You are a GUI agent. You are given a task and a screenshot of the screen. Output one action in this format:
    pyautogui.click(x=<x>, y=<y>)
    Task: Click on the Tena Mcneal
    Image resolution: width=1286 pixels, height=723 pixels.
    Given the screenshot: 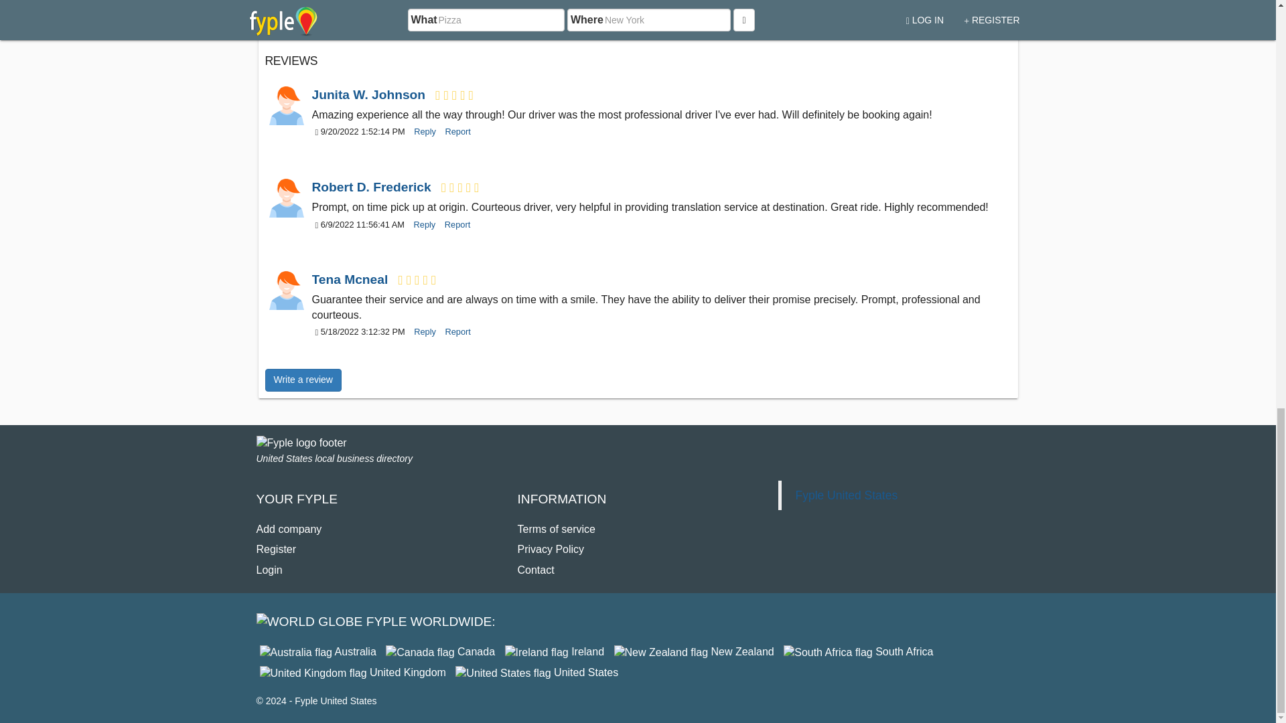 What is the action you would take?
    pyautogui.click(x=285, y=291)
    